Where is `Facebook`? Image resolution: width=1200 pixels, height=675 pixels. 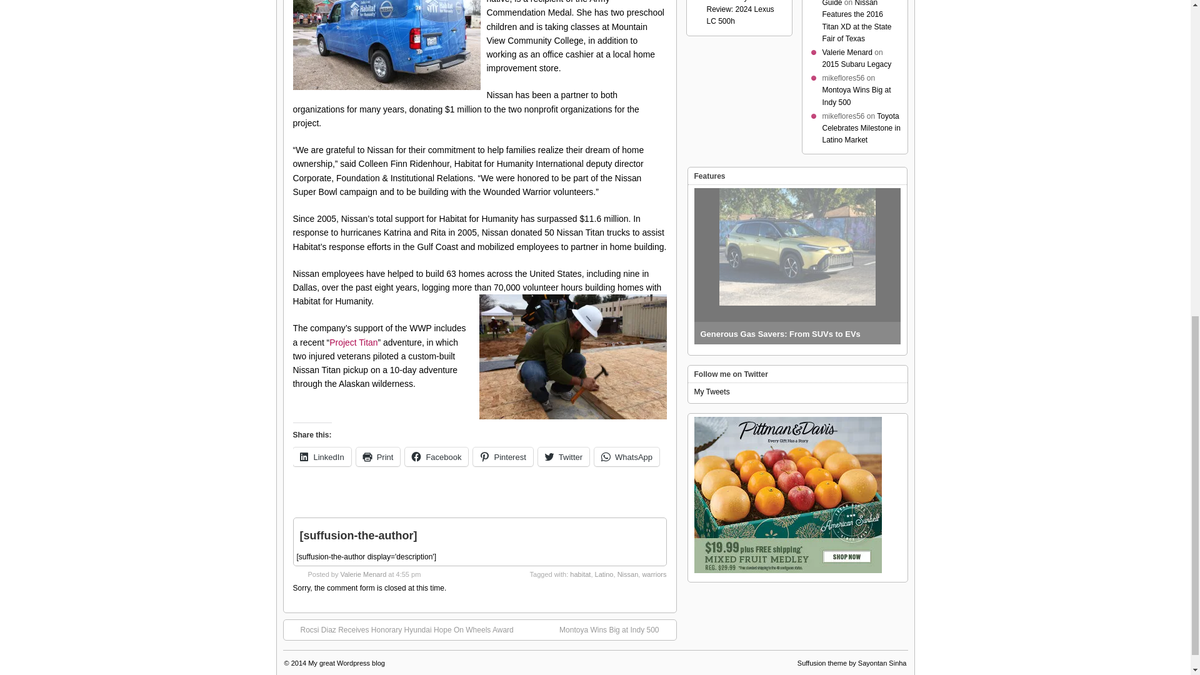
Facebook is located at coordinates (436, 457).